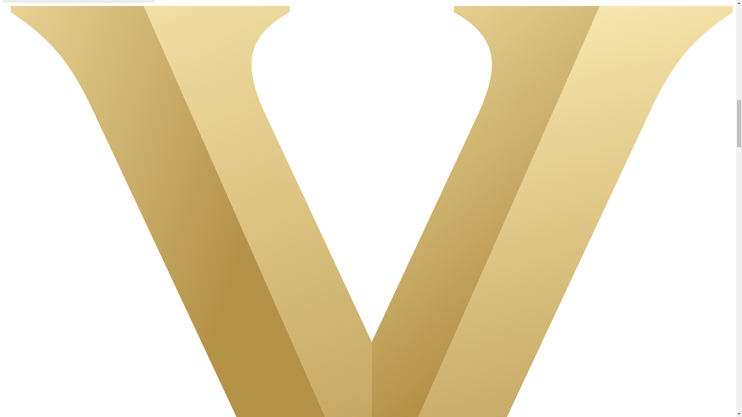 This screenshot has width=742, height=417. Describe the element at coordinates (78, 1) in the screenshot. I see `Close Menu` at that location.